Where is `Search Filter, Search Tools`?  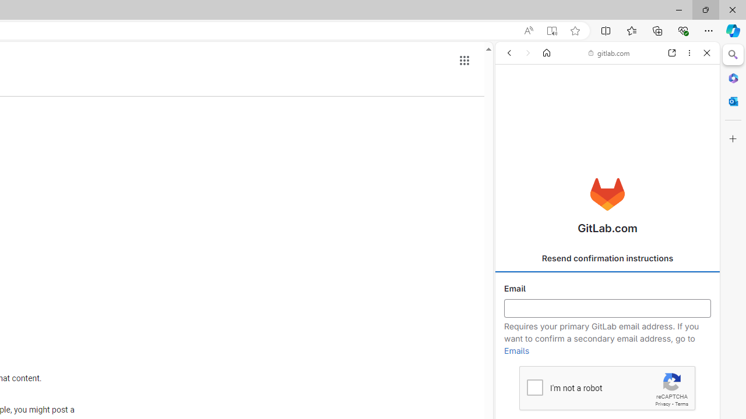
Search Filter, Search Tools is located at coordinates (635, 133).